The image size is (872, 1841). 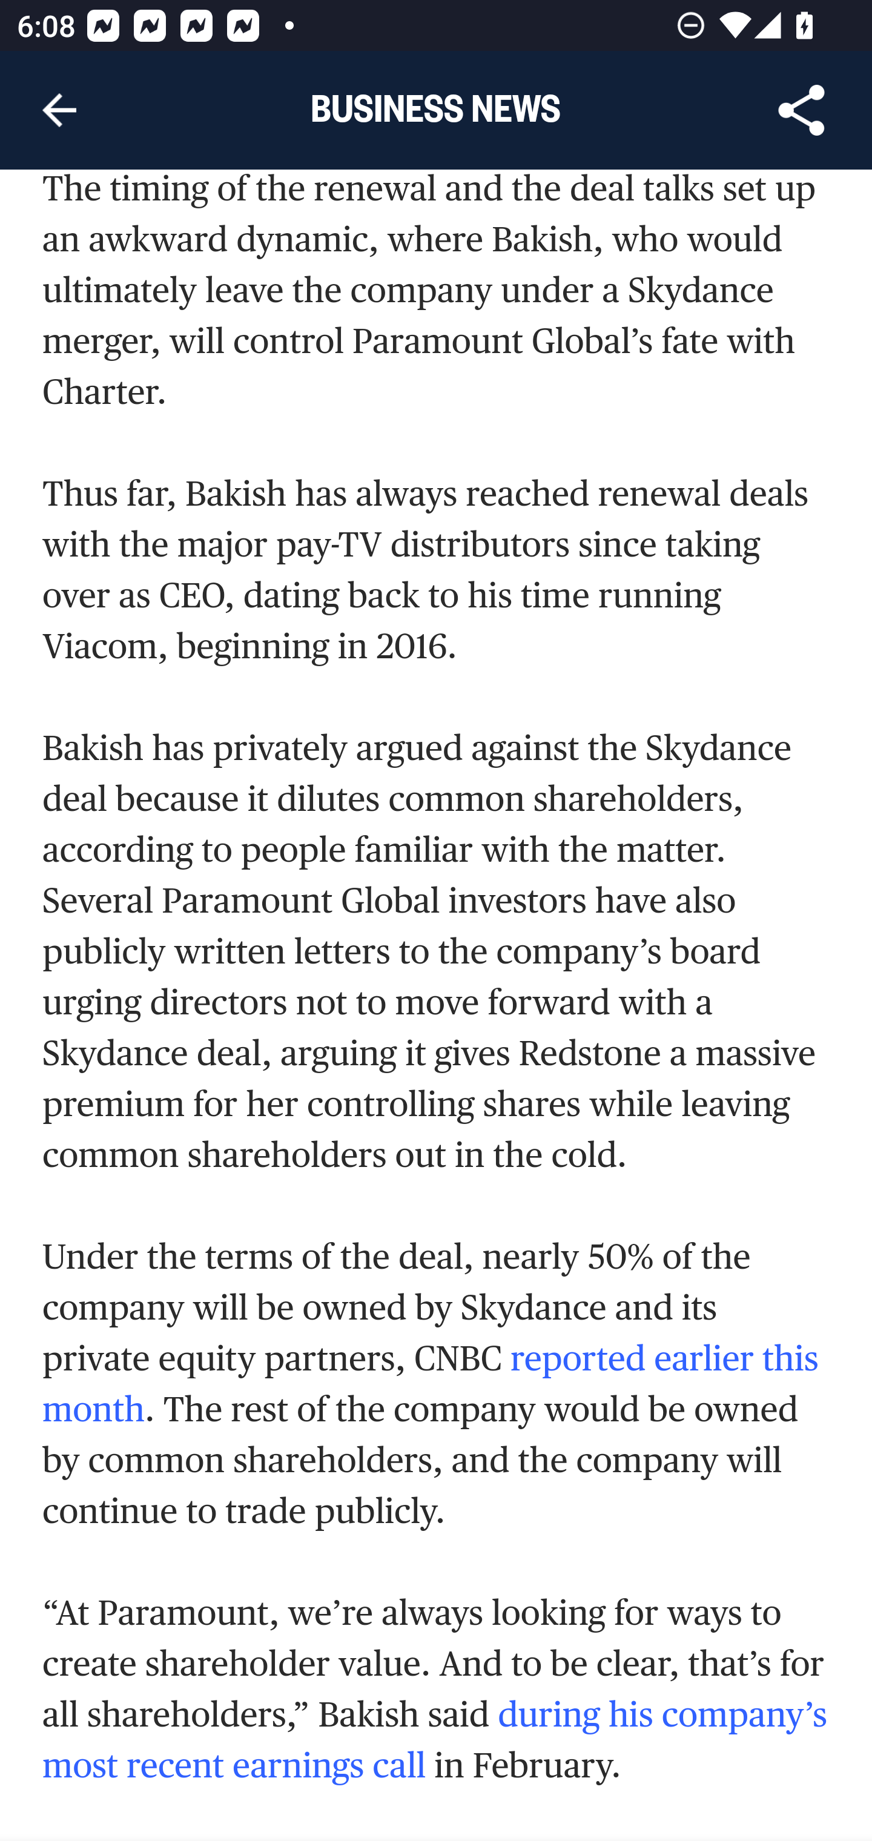 What do you see at coordinates (59, 110) in the screenshot?
I see `Navigate up` at bounding box center [59, 110].